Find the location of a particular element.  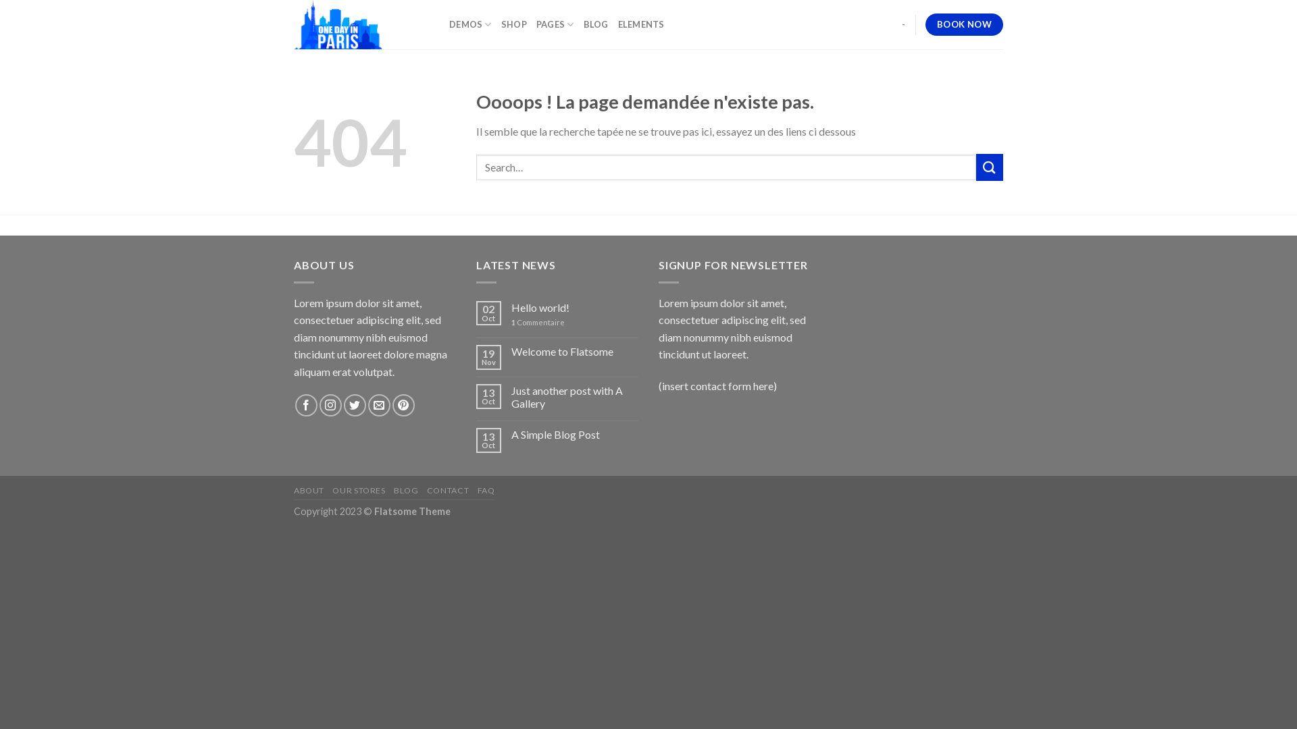

Nous suivre sur Twitter is located at coordinates (355, 405).